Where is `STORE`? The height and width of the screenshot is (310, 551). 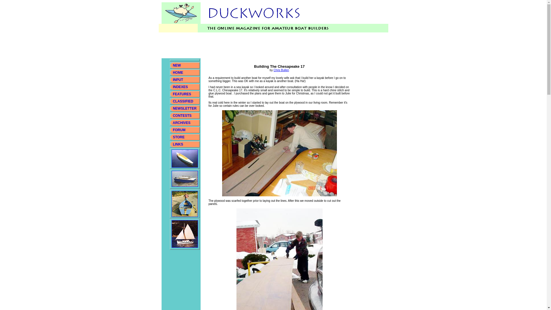 STORE is located at coordinates (179, 137).